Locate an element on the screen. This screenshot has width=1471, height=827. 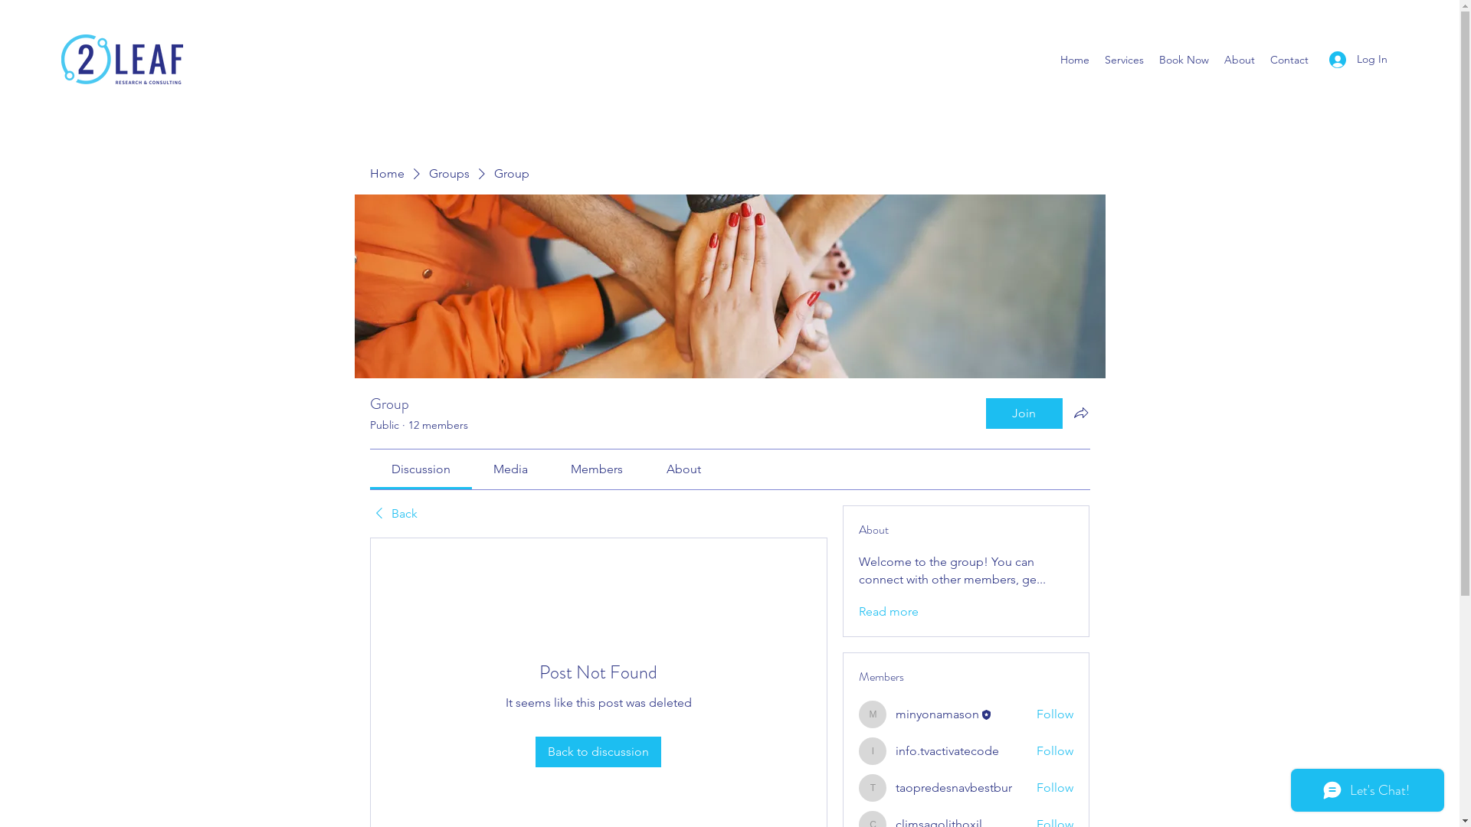
Follow is located at coordinates (1055, 751).